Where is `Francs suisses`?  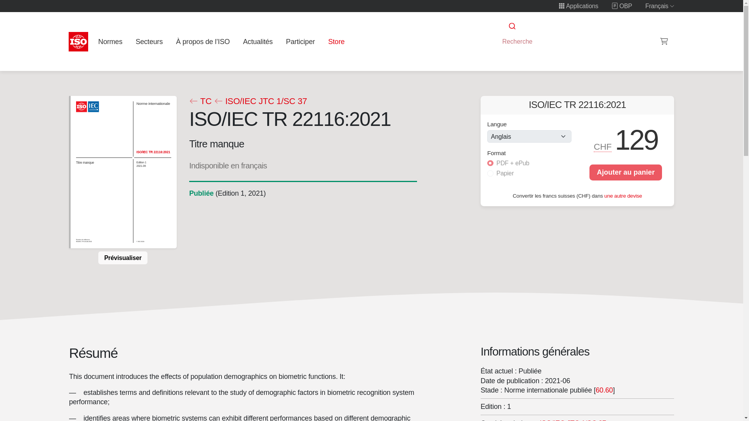 Francs suisses is located at coordinates (603, 147).